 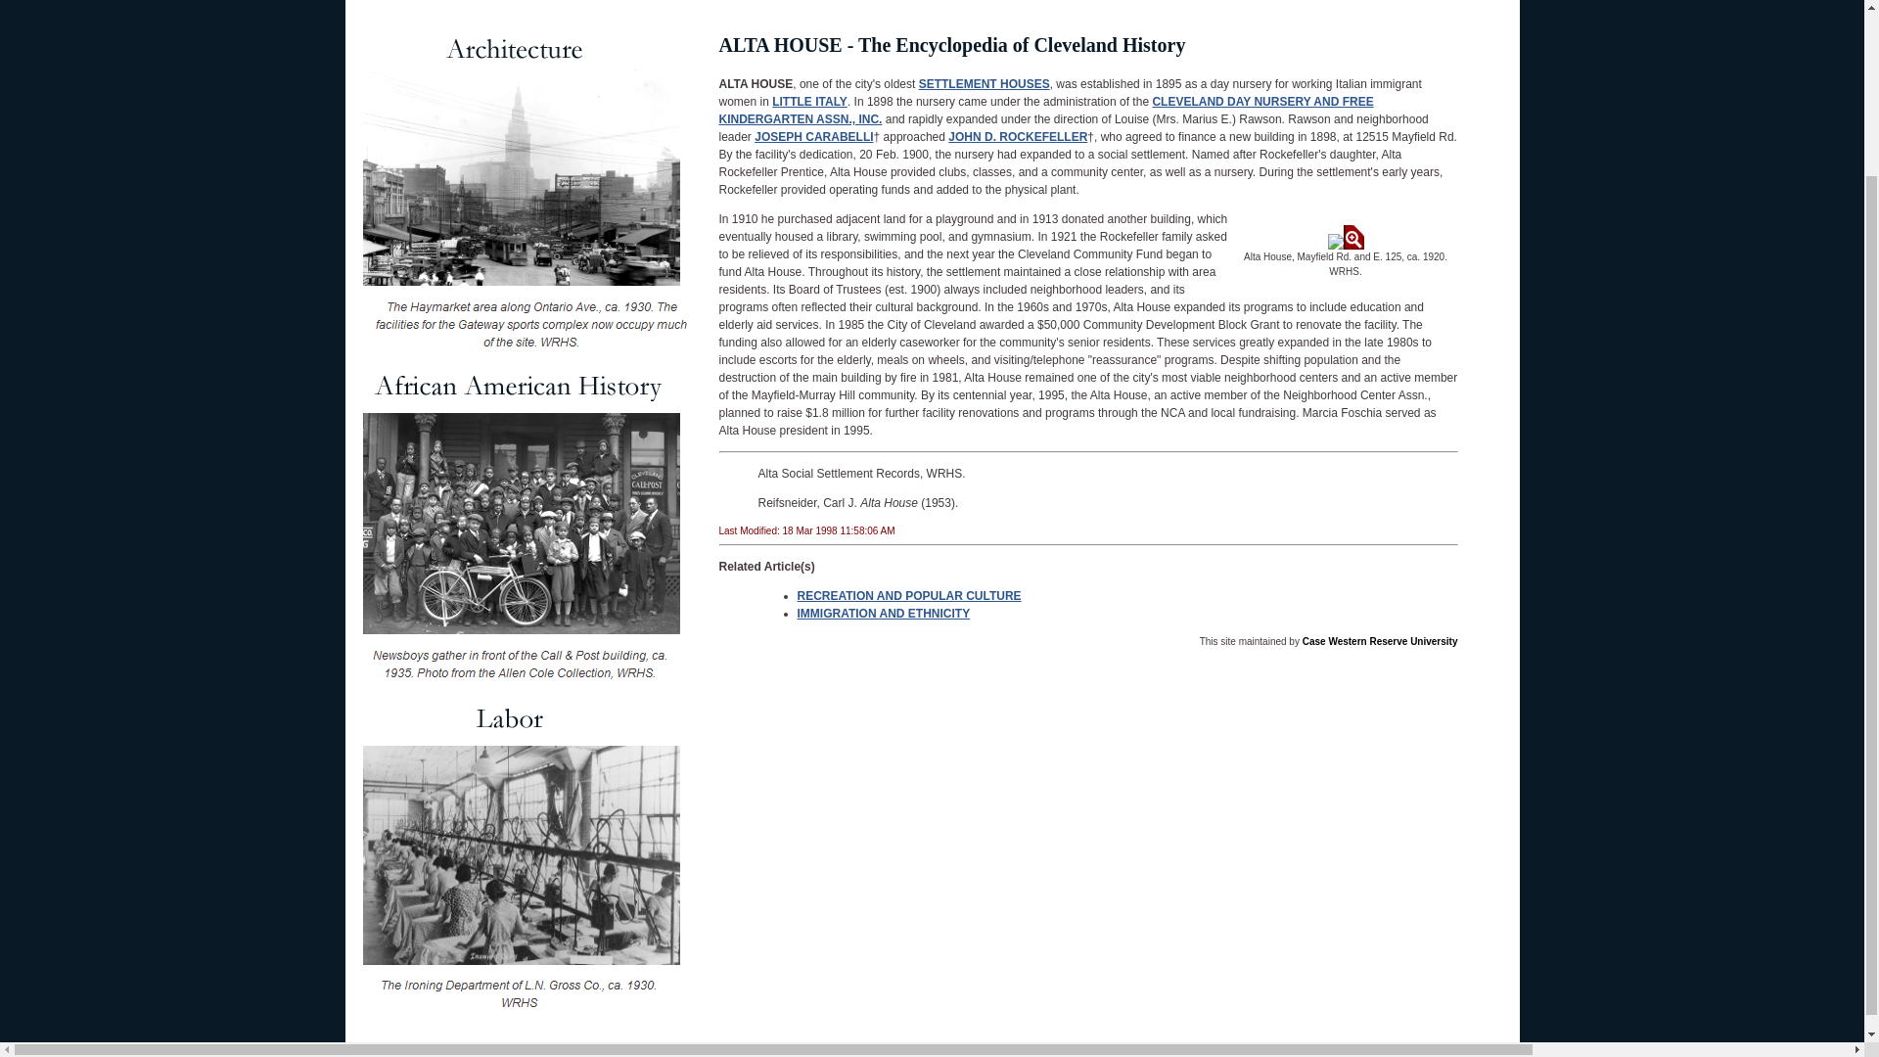 What do you see at coordinates (883, 613) in the screenshot?
I see `IMMIGRATION AND ETHNICITY` at bounding box center [883, 613].